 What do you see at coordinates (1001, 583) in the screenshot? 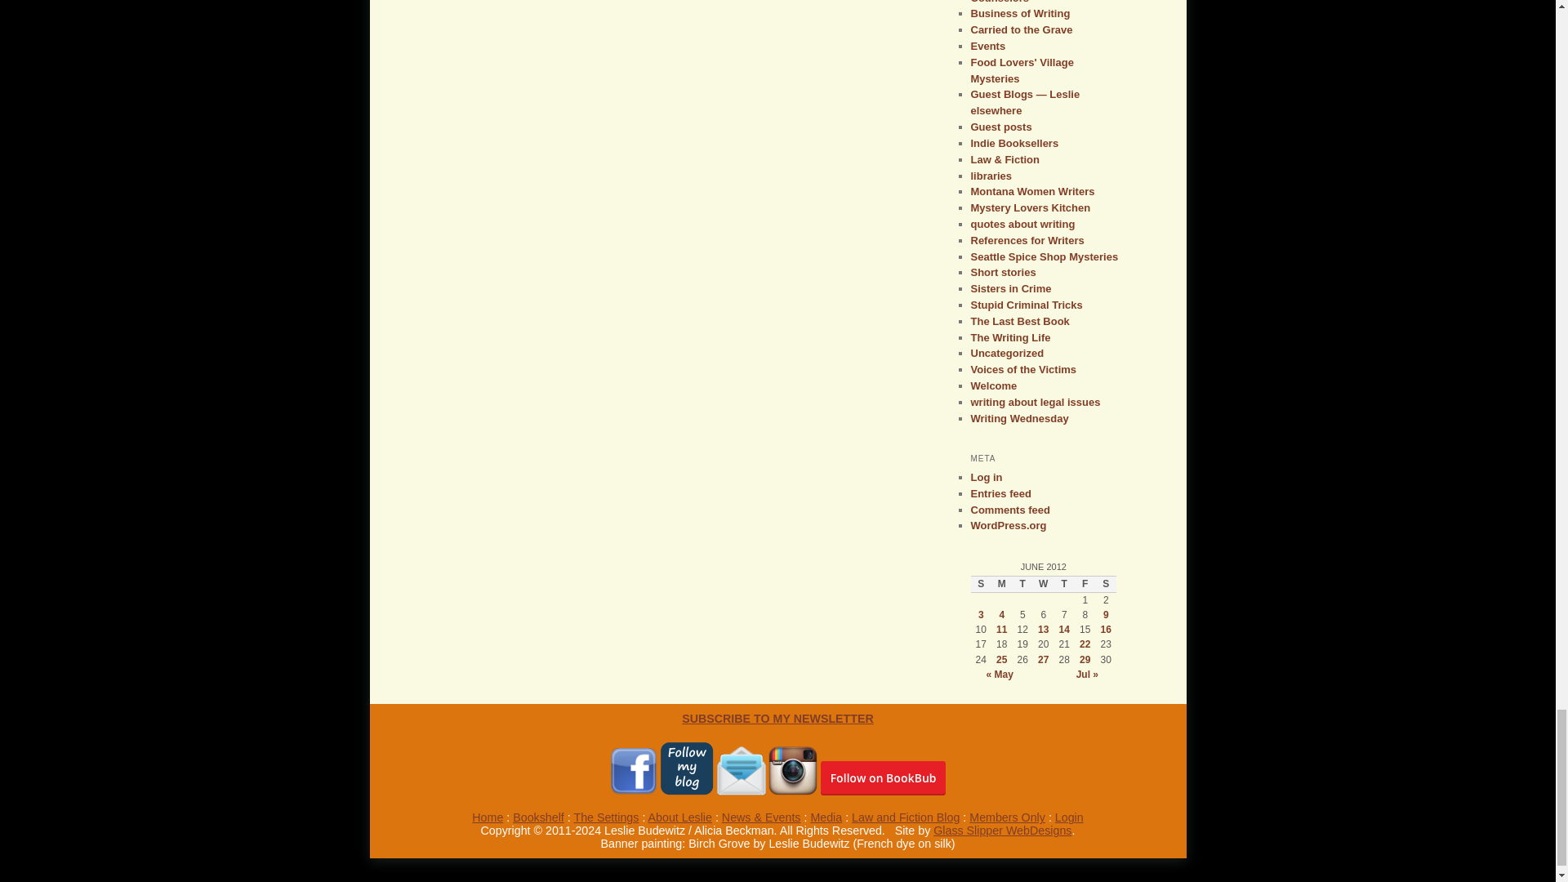
I see `Monday` at bounding box center [1001, 583].